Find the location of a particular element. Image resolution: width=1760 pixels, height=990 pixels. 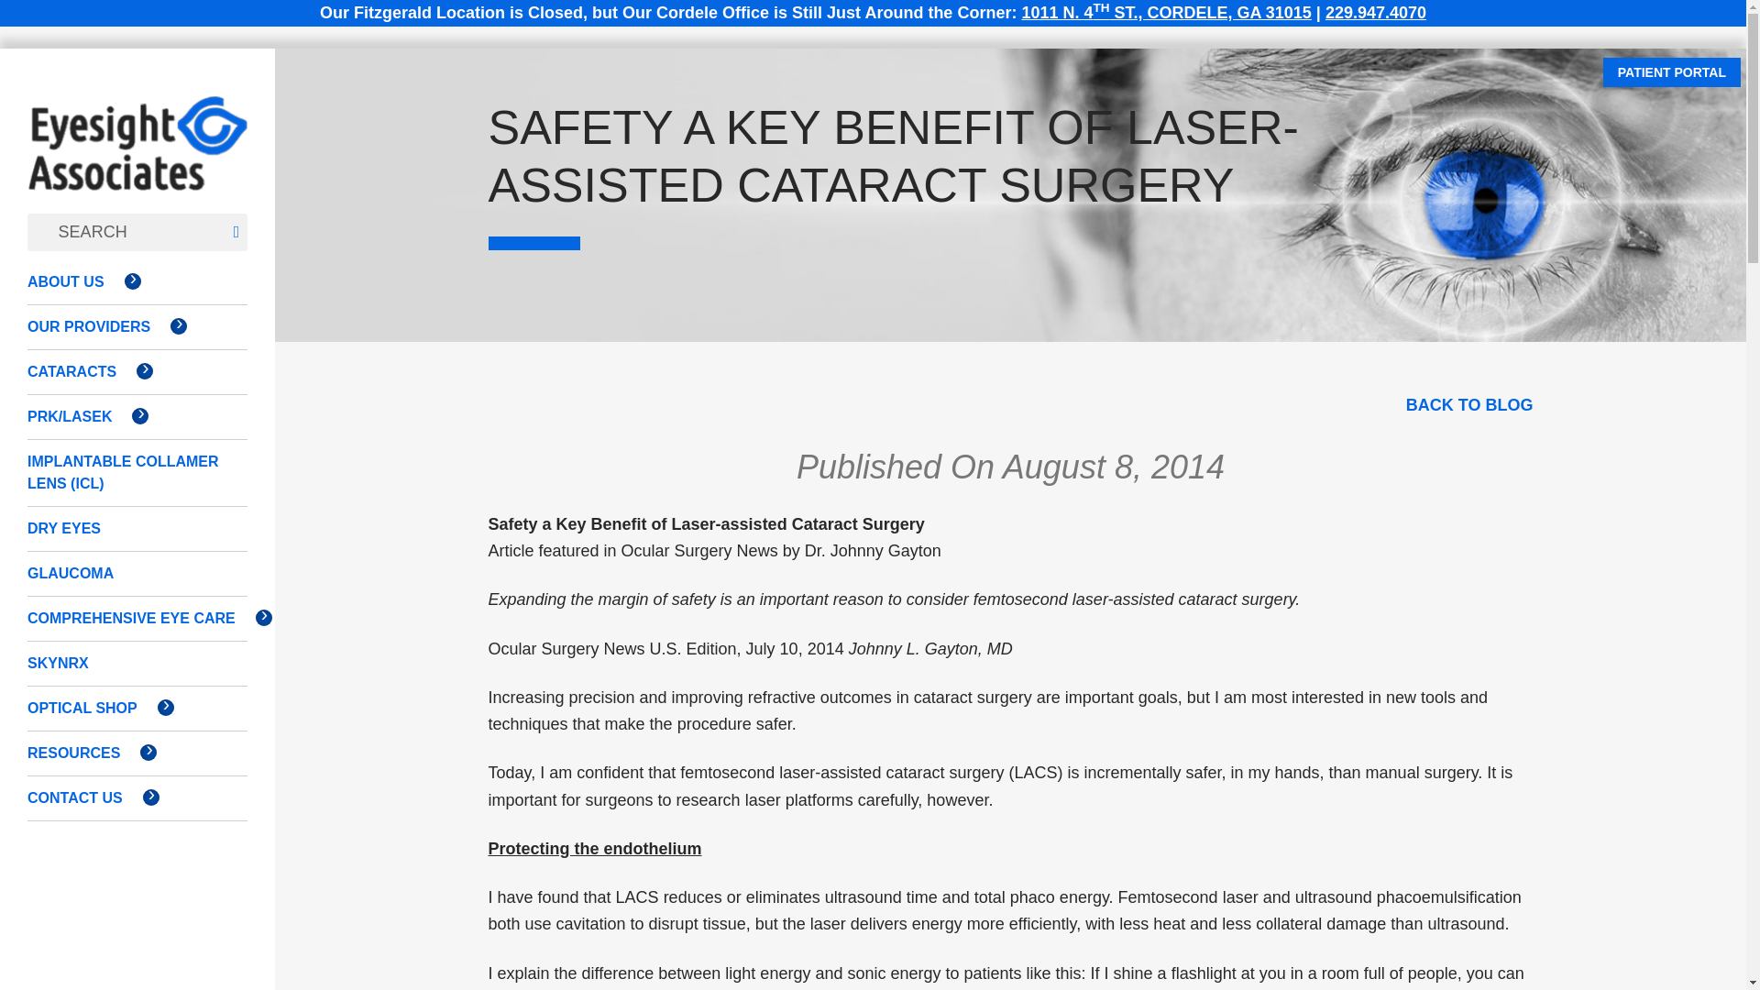

1011 N. 4TH ST., CORDELE, GA 31015 is located at coordinates (1166, 13).